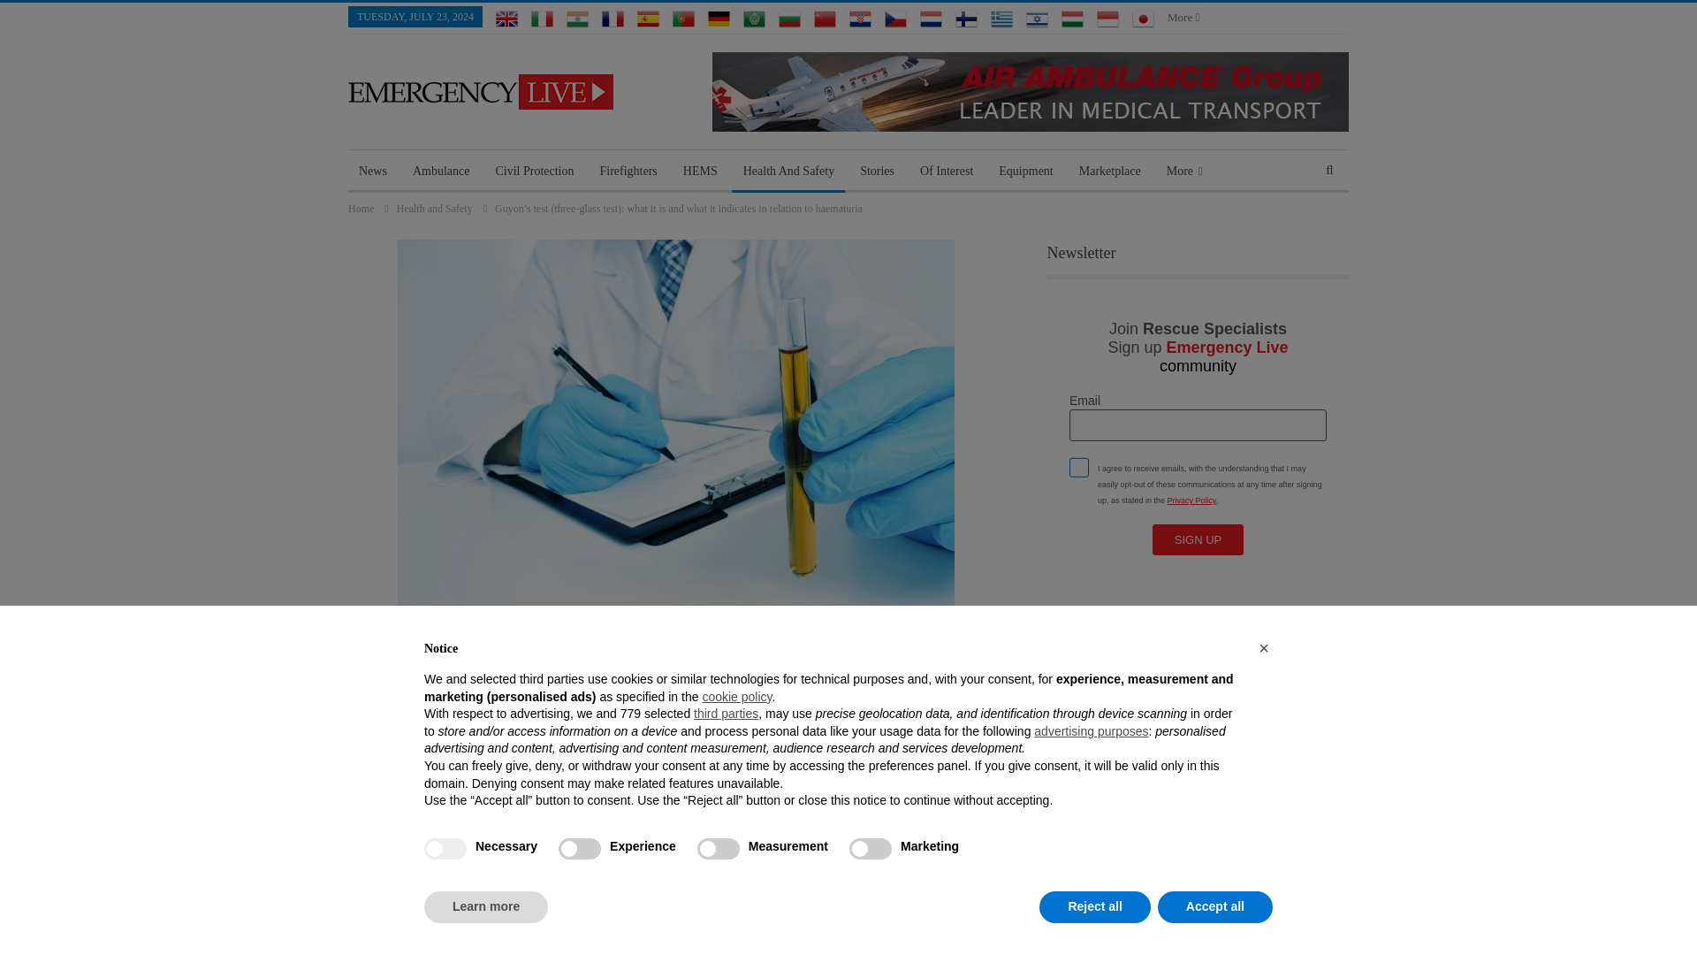  I want to click on false, so click(579, 849).